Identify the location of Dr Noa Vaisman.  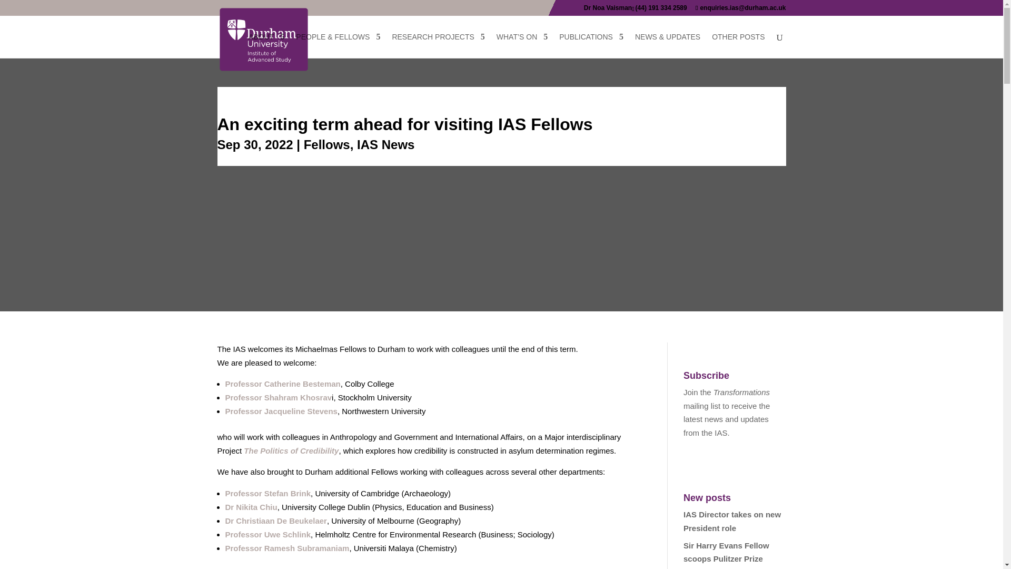
(608, 10).